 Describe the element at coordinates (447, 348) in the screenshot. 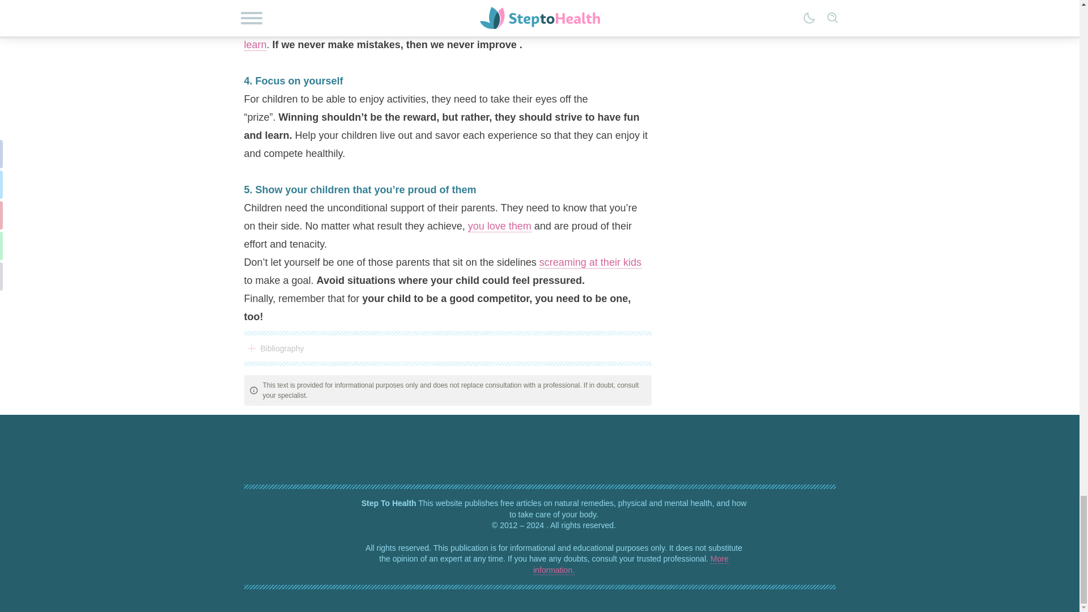

I see `Bibliography` at that location.